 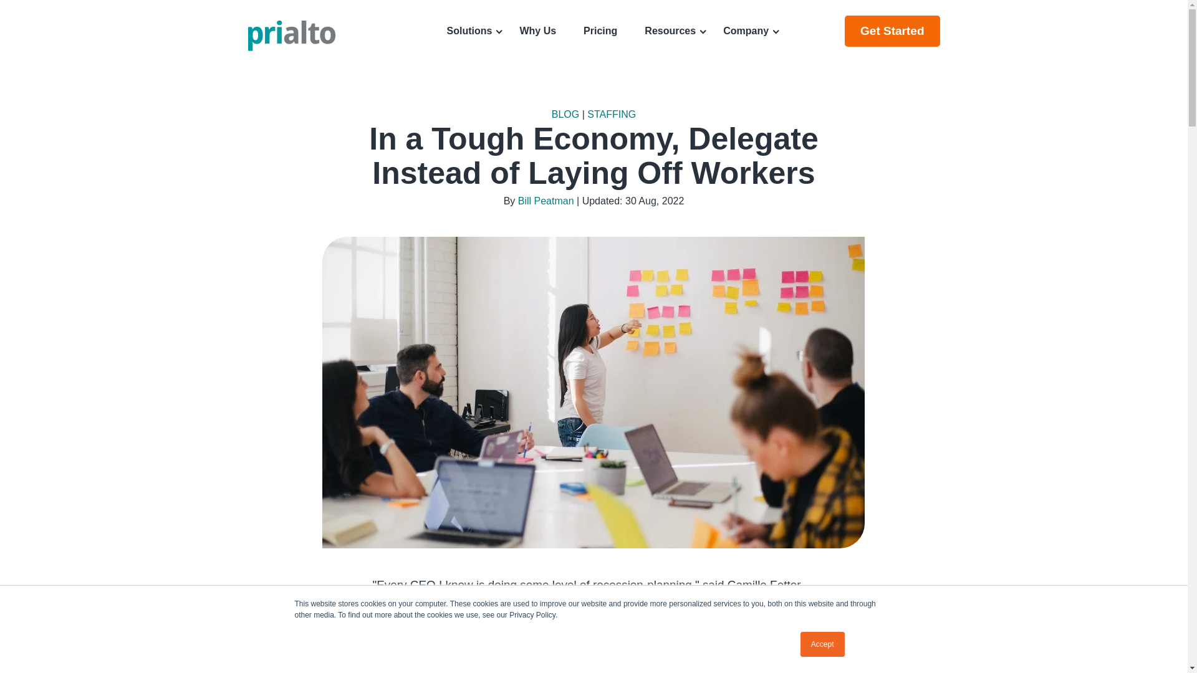 What do you see at coordinates (600, 31) in the screenshot?
I see `Pricing` at bounding box center [600, 31].